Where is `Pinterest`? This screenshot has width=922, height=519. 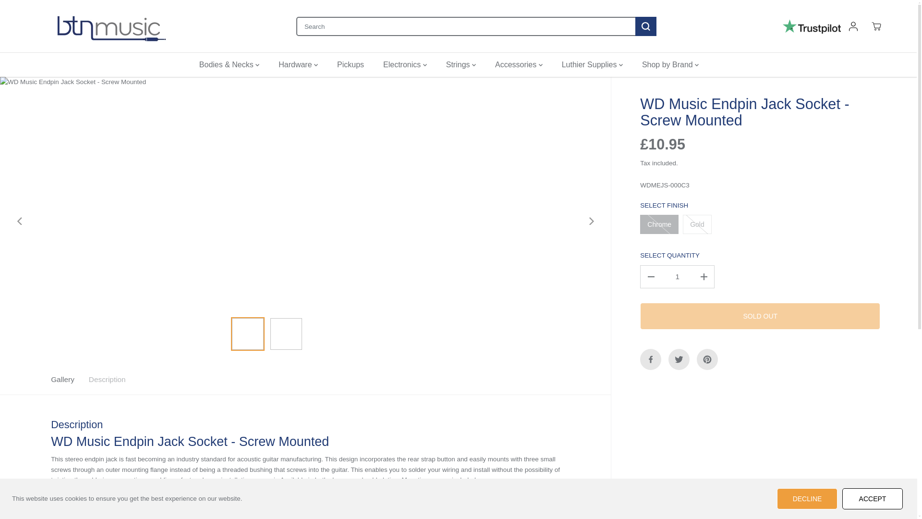 Pinterest is located at coordinates (707, 359).